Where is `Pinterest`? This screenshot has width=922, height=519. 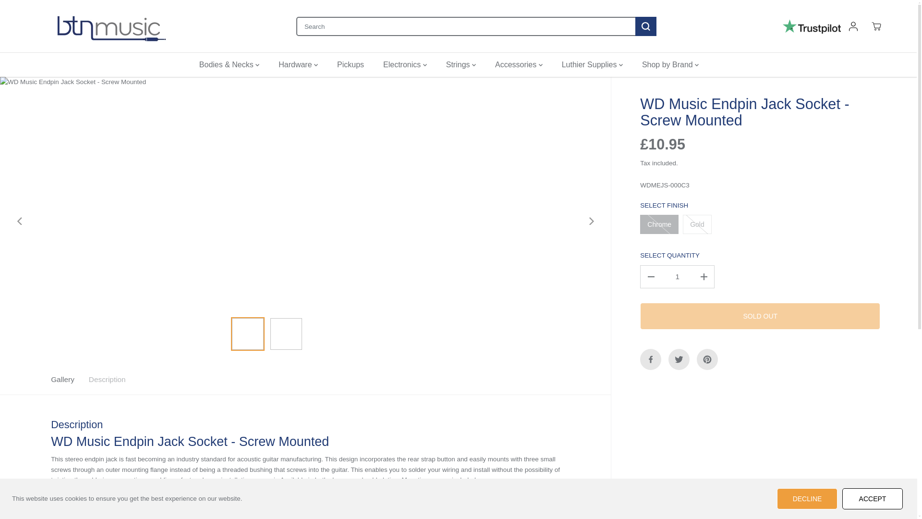 Pinterest is located at coordinates (707, 359).